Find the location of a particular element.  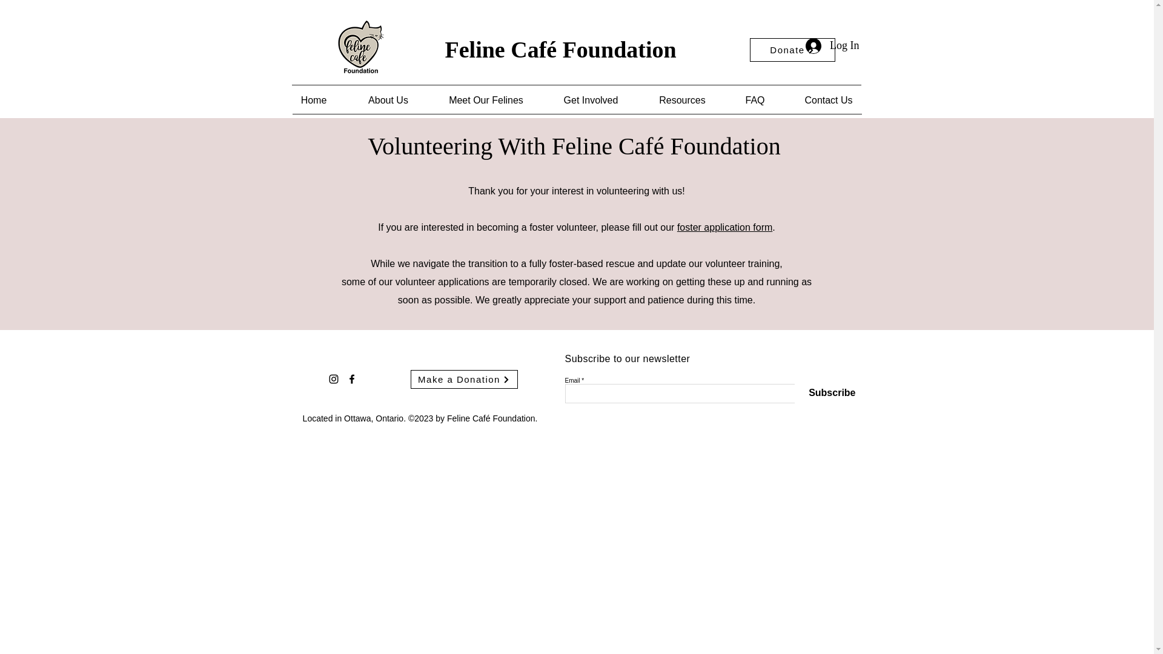

foster application form is located at coordinates (724, 228).